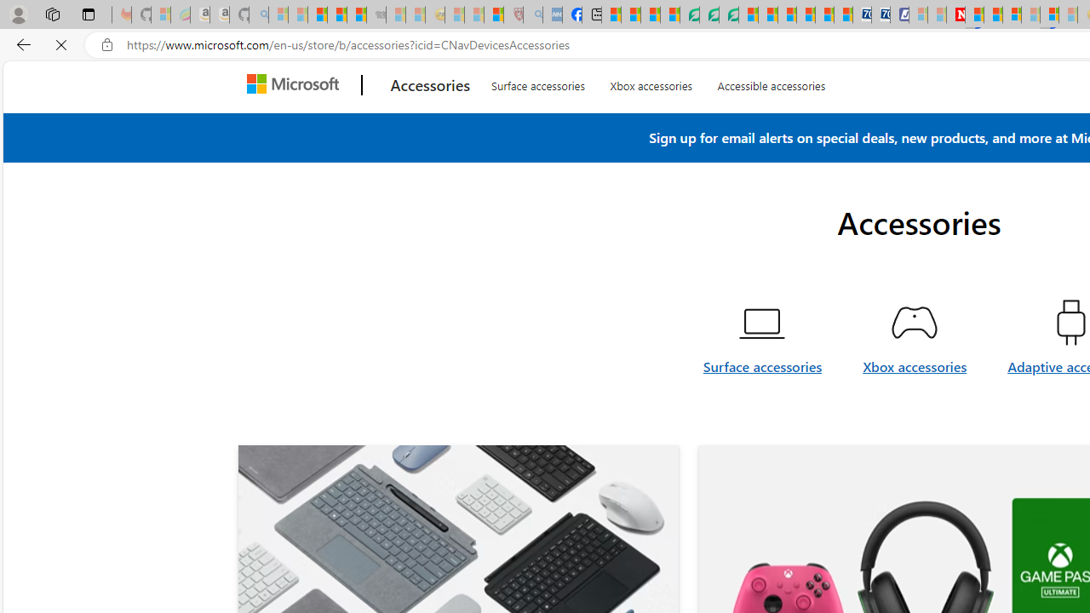 This screenshot has width=1090, height=613. I want to click on Latest Politics News & Archive | Newsweek.com, so click(955, 15).